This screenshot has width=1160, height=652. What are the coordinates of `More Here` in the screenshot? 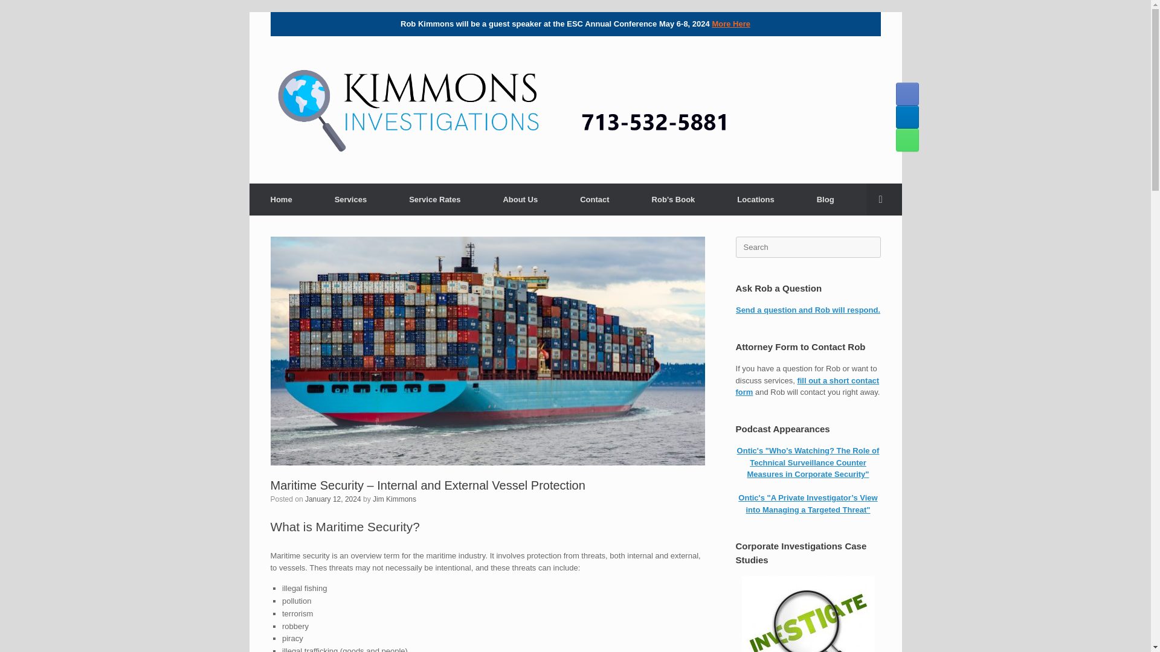 It's located at (731, 24).